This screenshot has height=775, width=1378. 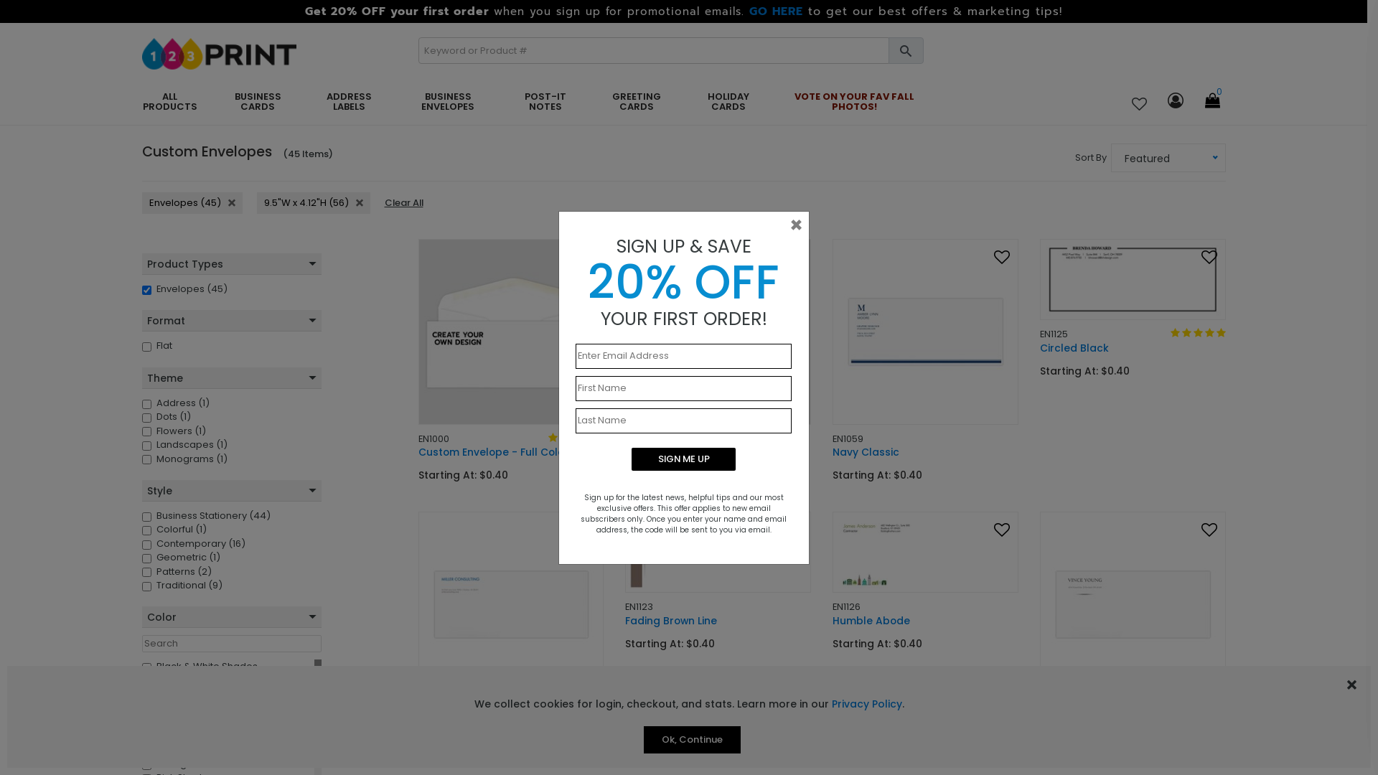 I want to click on Underlined Black, so click(x=1133, y=725).